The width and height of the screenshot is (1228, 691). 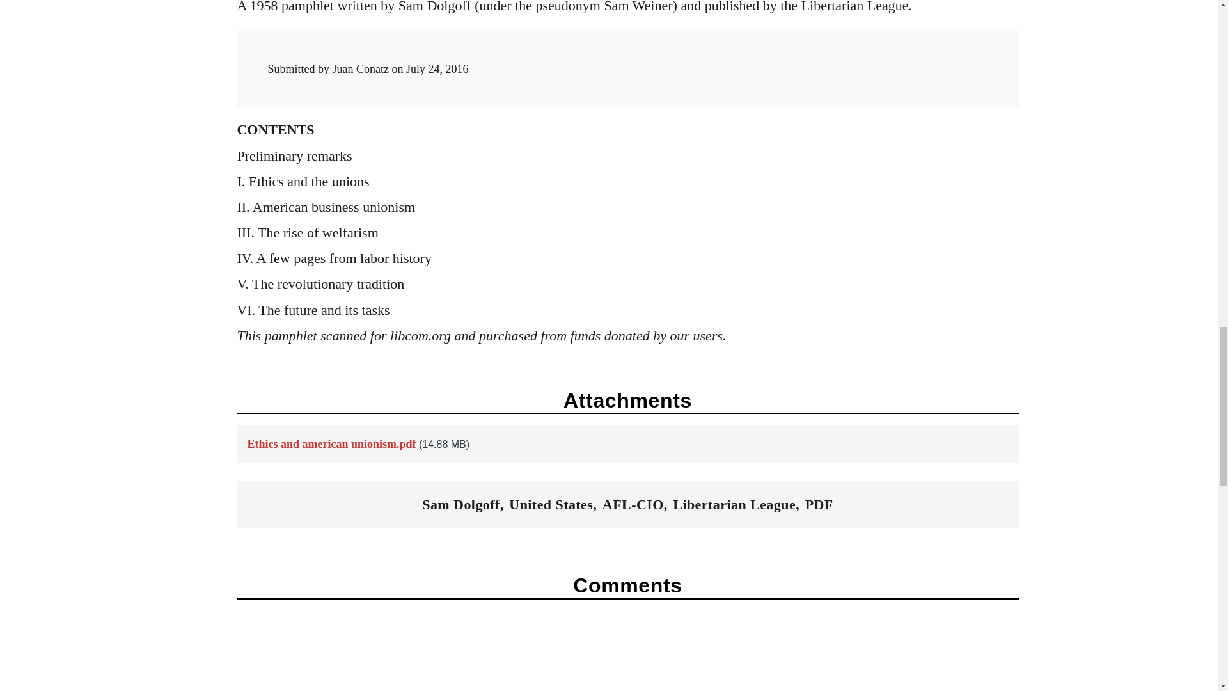 What do you see at coordinates (824, 56) in the screenshot?
I see `Share to Reddit` at bounding box center [824, 56].